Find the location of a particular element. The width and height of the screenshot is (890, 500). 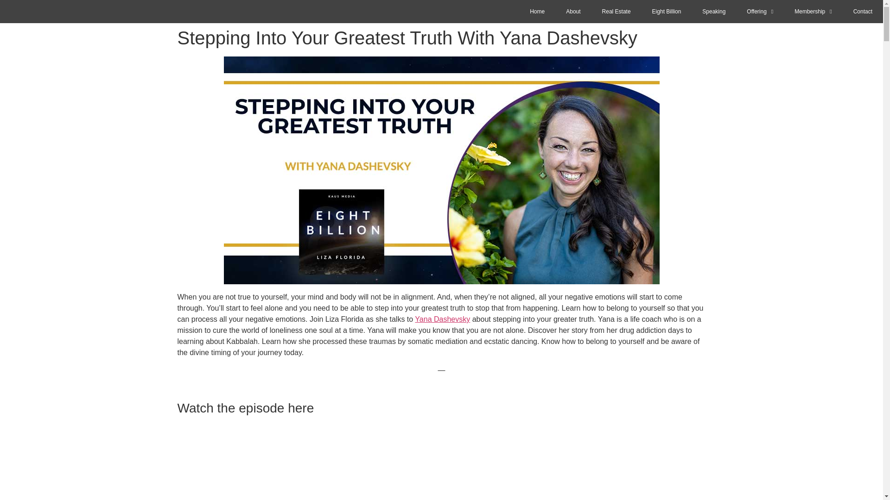

About is located at coordinates (573, 11).